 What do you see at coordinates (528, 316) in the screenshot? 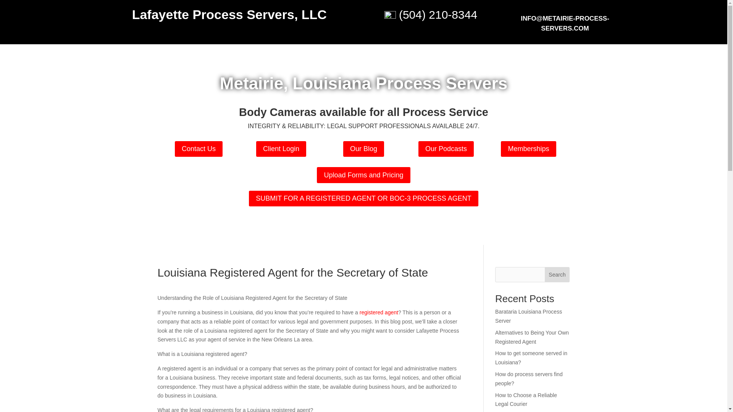
I see `Barataria Louisiana Process Server` at bounding box center [528, 316].